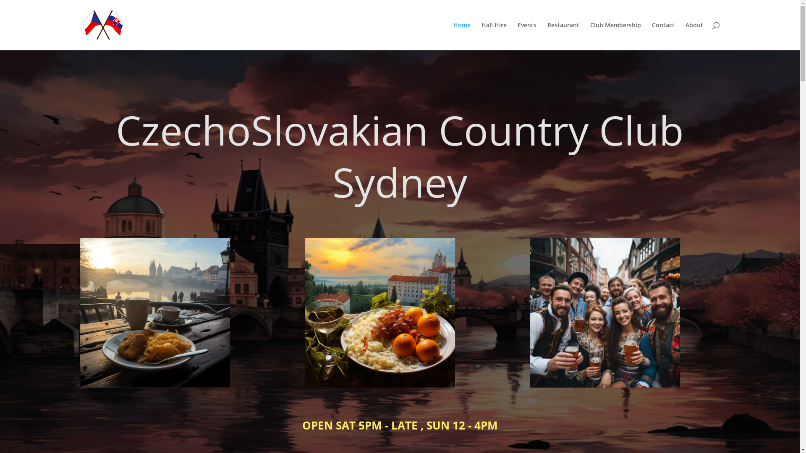  What do you see at coordinates (694, 36) in the screenshot?
I see `About` at bounding box center [694, 36].